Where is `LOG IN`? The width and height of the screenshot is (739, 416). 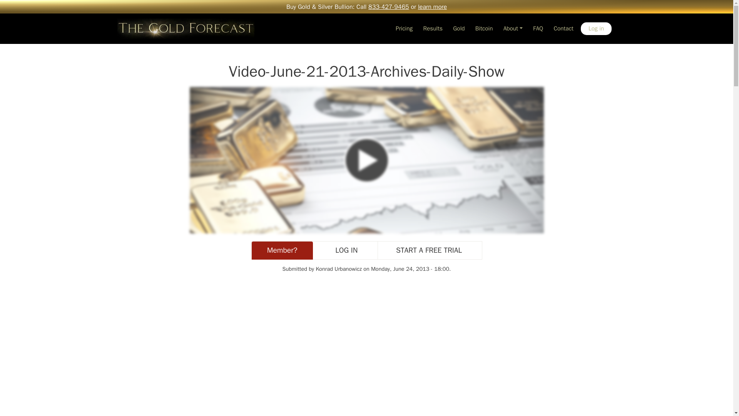
LOG IN is located at coordinates (345, 250).